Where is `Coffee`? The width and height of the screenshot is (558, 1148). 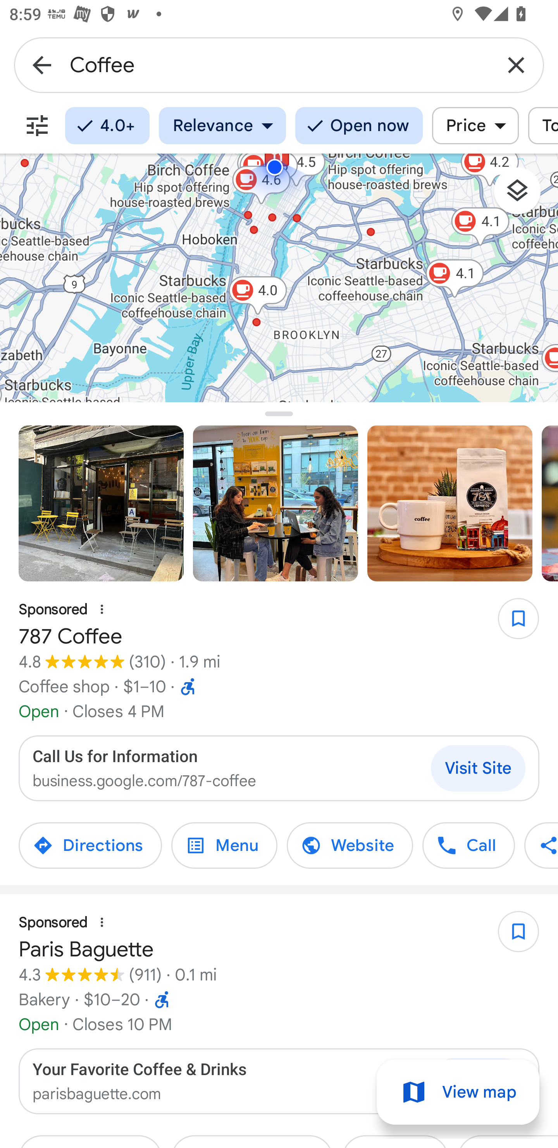 Coffee is located at coordinates (279, 64).